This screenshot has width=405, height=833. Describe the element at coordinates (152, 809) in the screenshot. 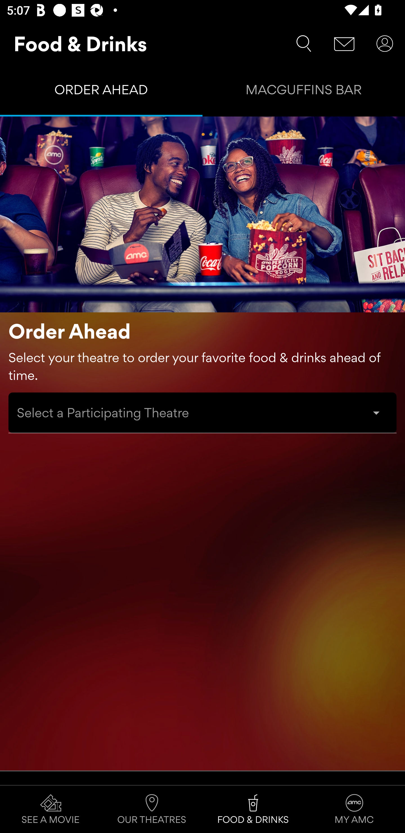

I see `OUR THEATRES
Tab 2 of 4` at that location.